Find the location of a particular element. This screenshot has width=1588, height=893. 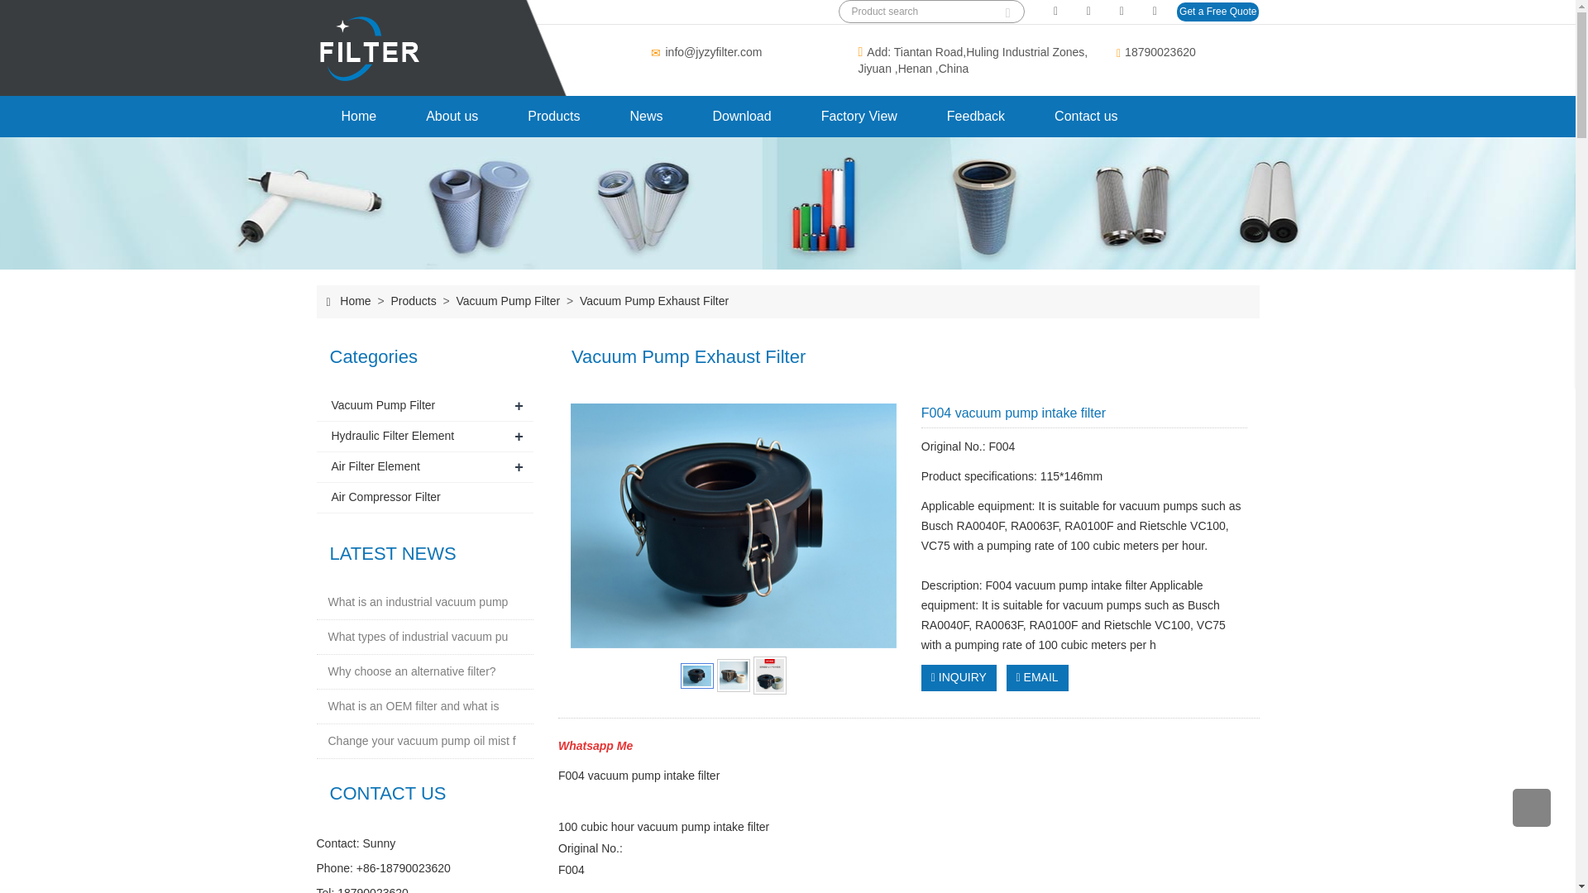

News is located at coordinates (646, 116).